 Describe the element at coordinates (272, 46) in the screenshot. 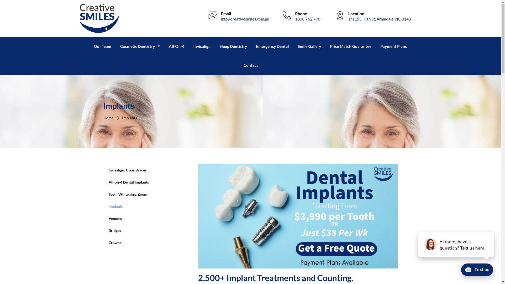

I see `Emergency Dental` at that location.